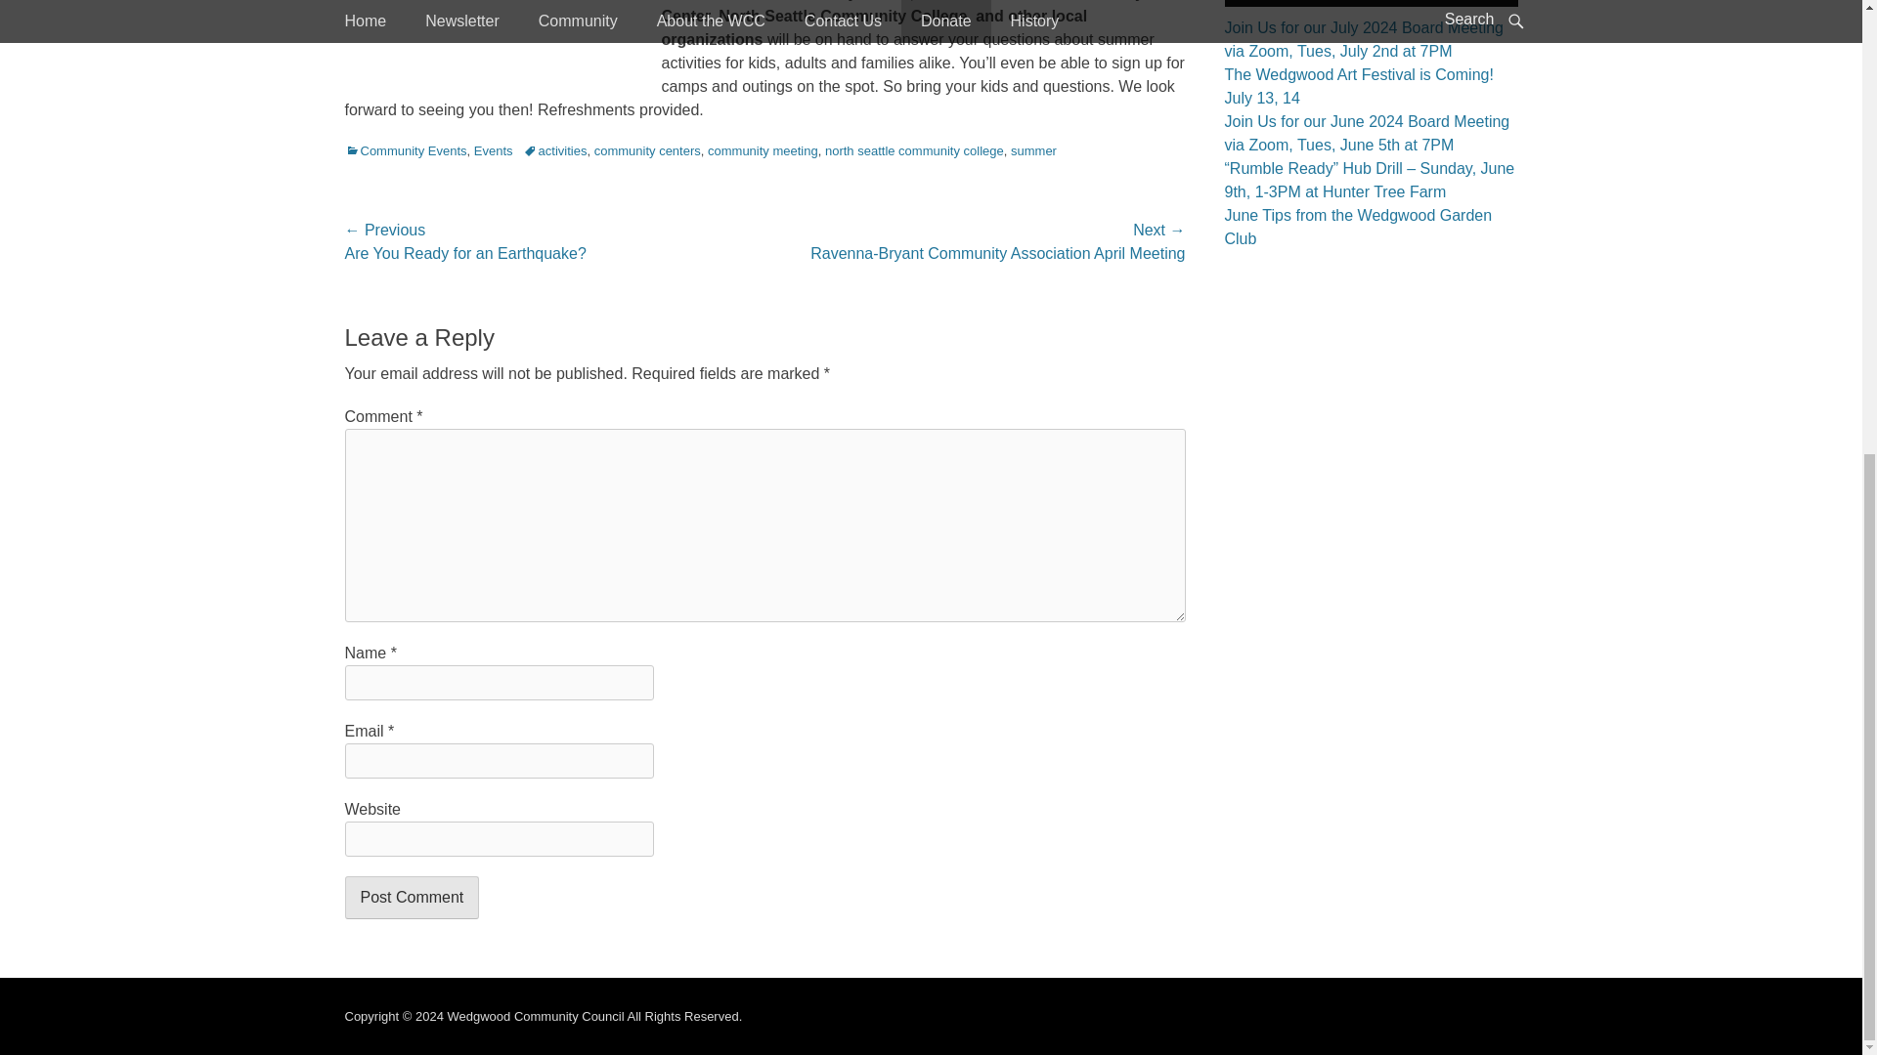  I want to click on community centers, so click(647, 150).